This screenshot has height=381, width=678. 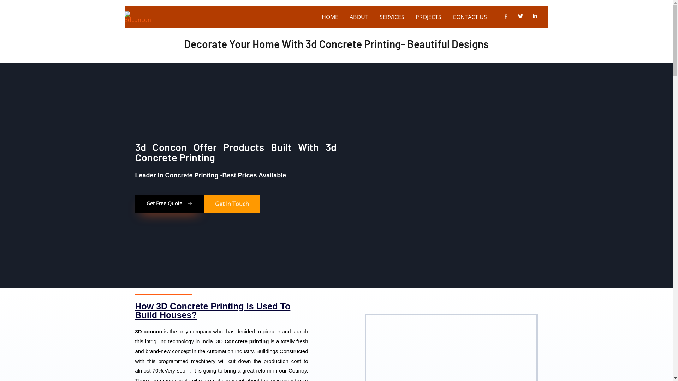 What do you see at coordinates (428, 17) in the screenshot?
I see `PROJECTS` at bounding box center [428, 17].